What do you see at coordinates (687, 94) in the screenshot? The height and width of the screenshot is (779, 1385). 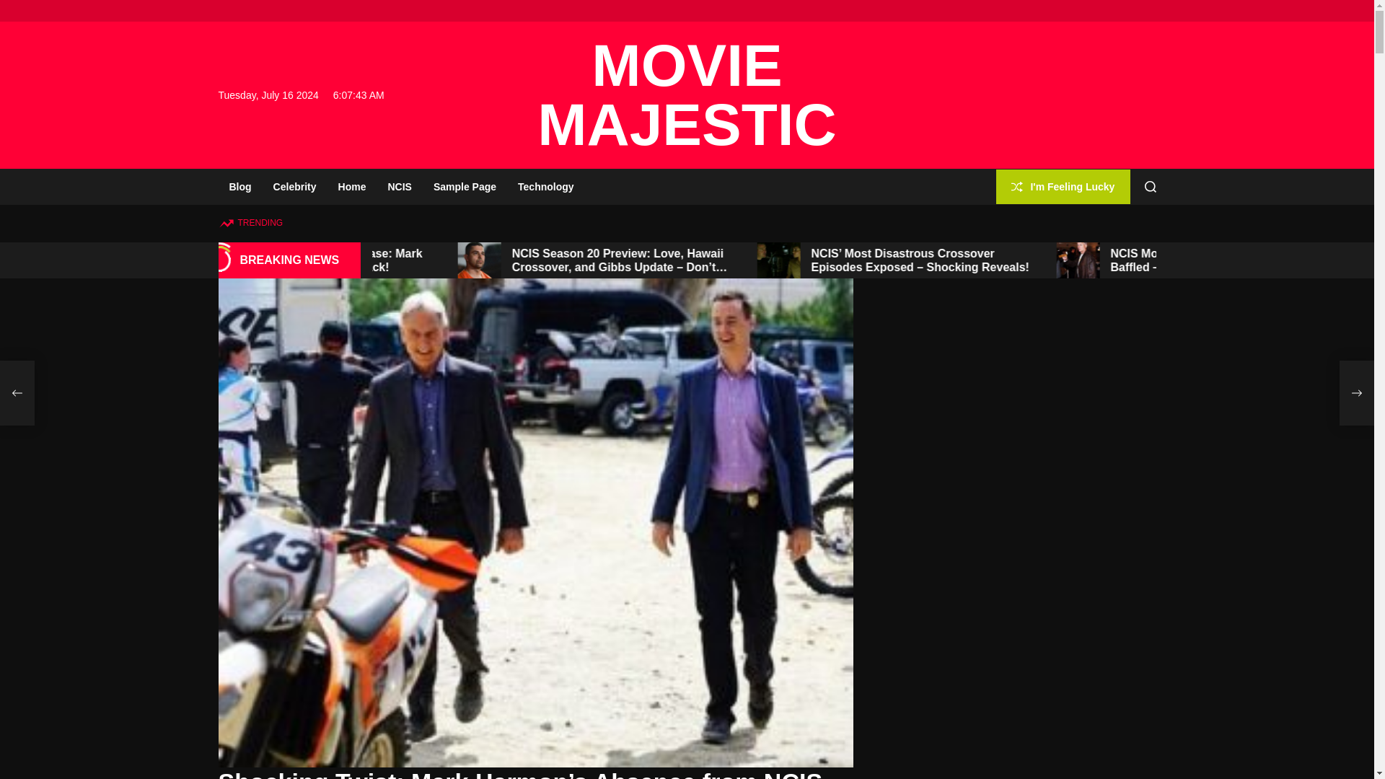 I see `MOVIE MAJESTIC` at bounding box center [687, 94].